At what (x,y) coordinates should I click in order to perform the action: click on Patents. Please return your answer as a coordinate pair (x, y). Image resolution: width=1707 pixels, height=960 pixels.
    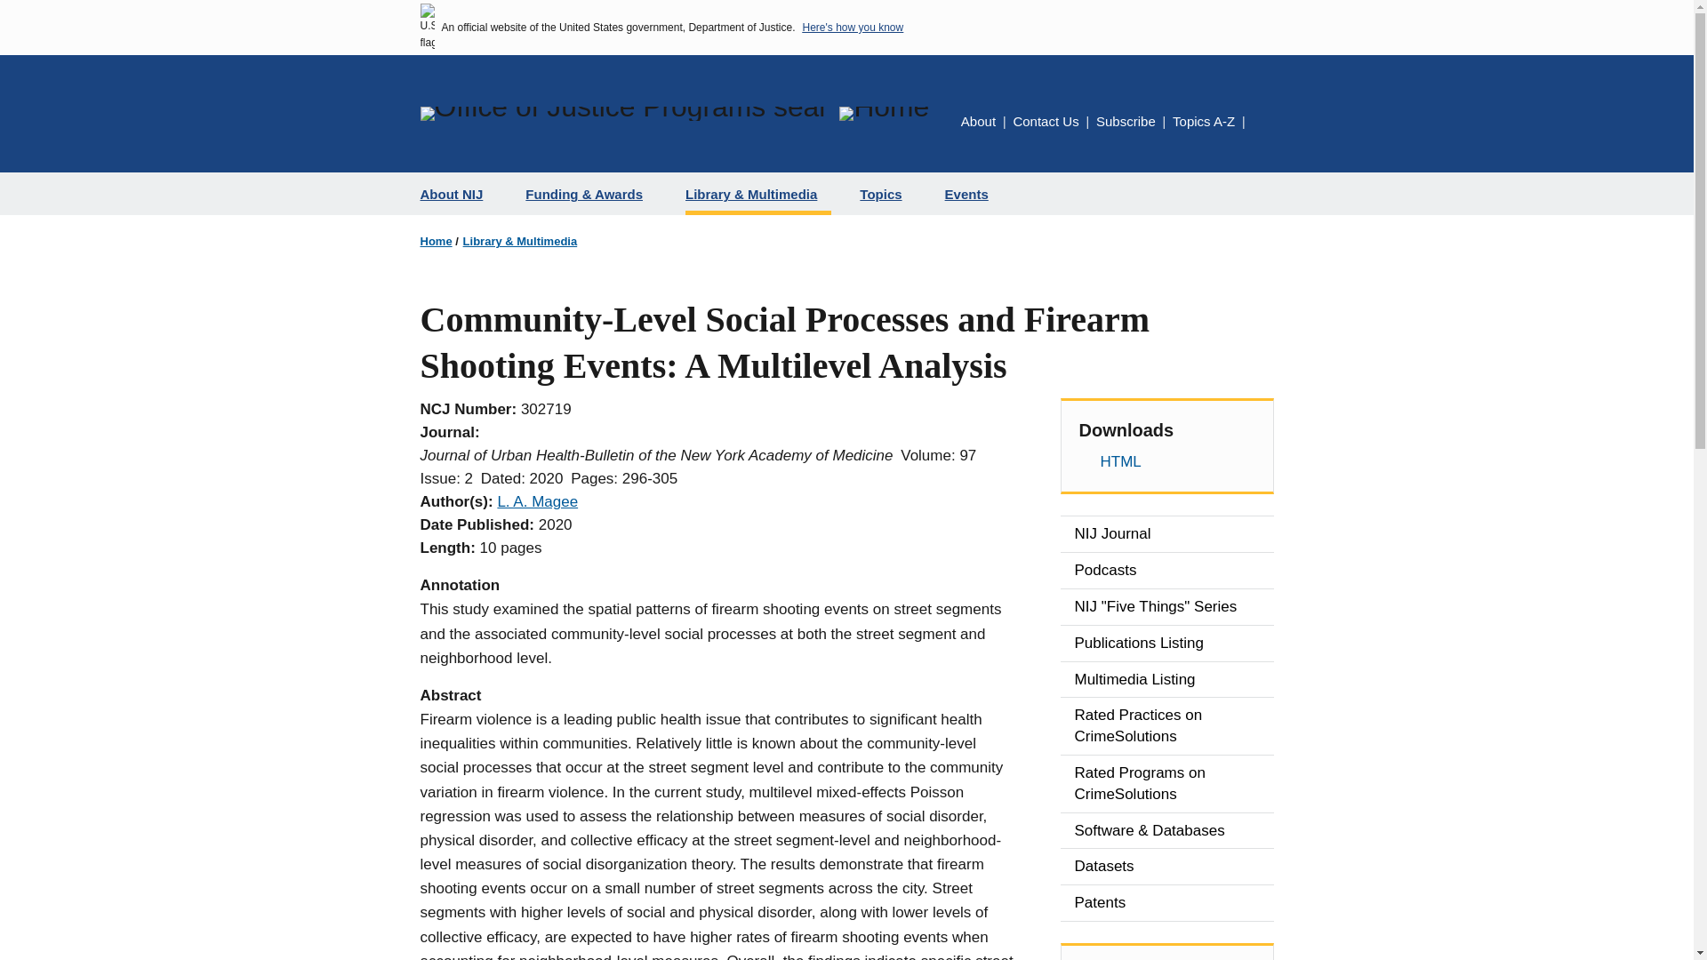
    Looking at the image, I should click on (1166, 902).